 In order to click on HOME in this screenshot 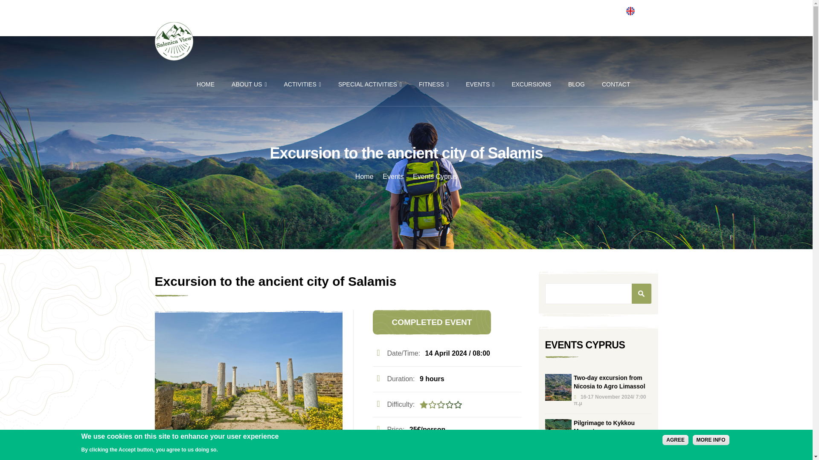, I will do `click(206, 84)`.